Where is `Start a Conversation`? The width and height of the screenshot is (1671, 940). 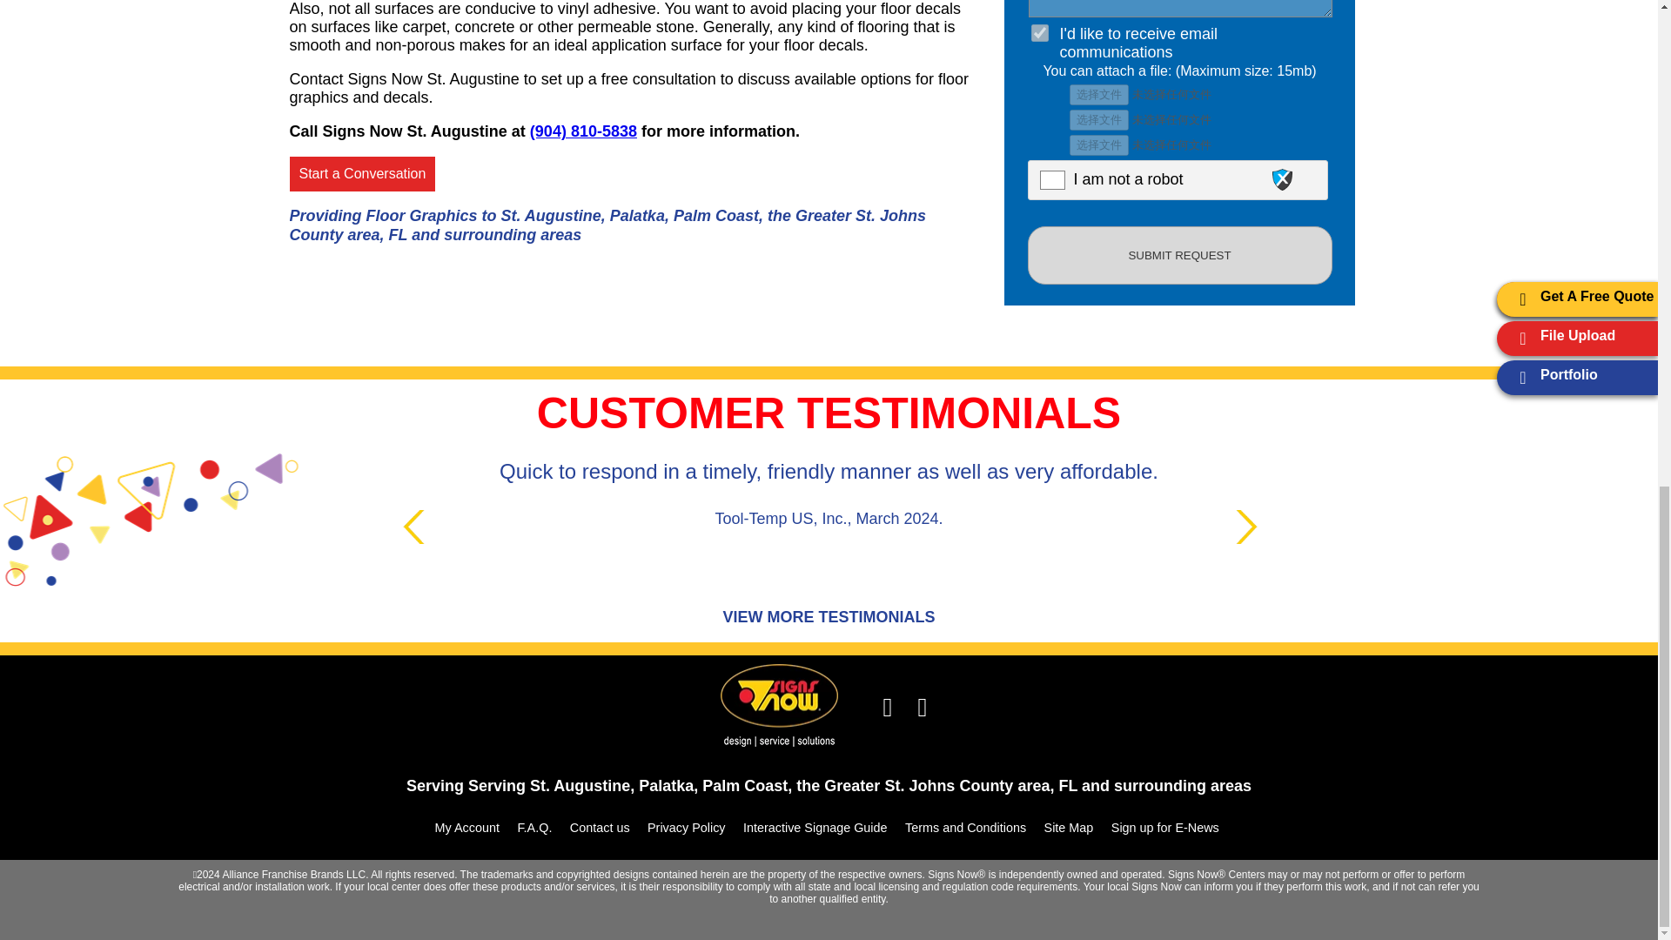
Start a Conversation is located at coordinates (362, 174).